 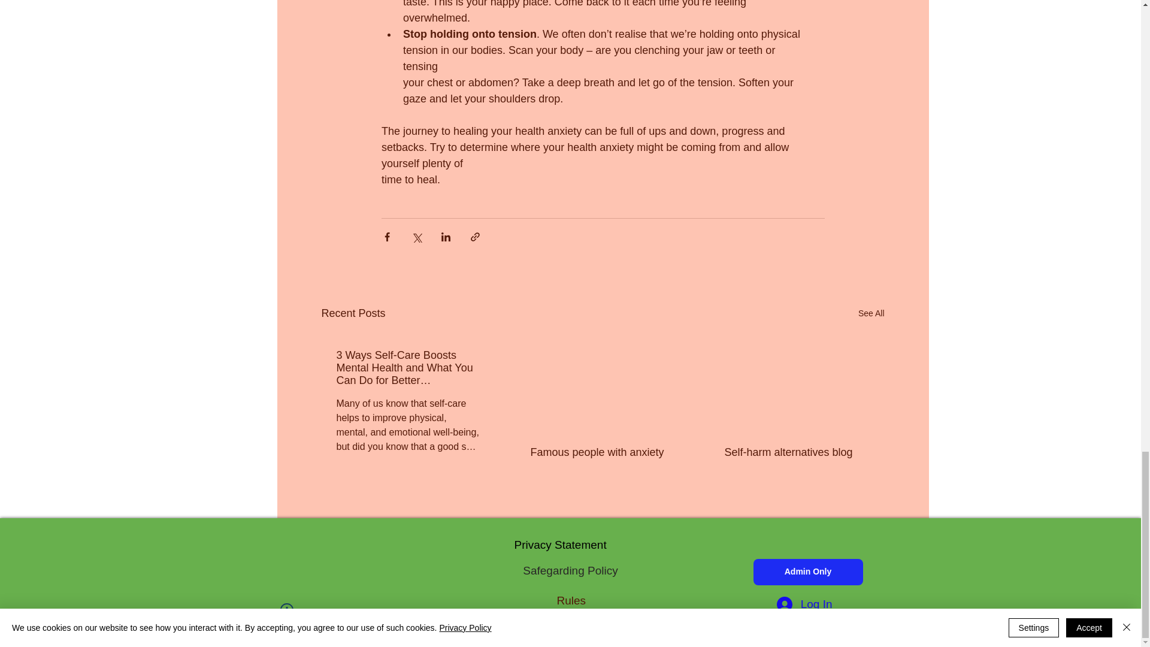 I want to click on Admin Only, so click(x=808, y=572).